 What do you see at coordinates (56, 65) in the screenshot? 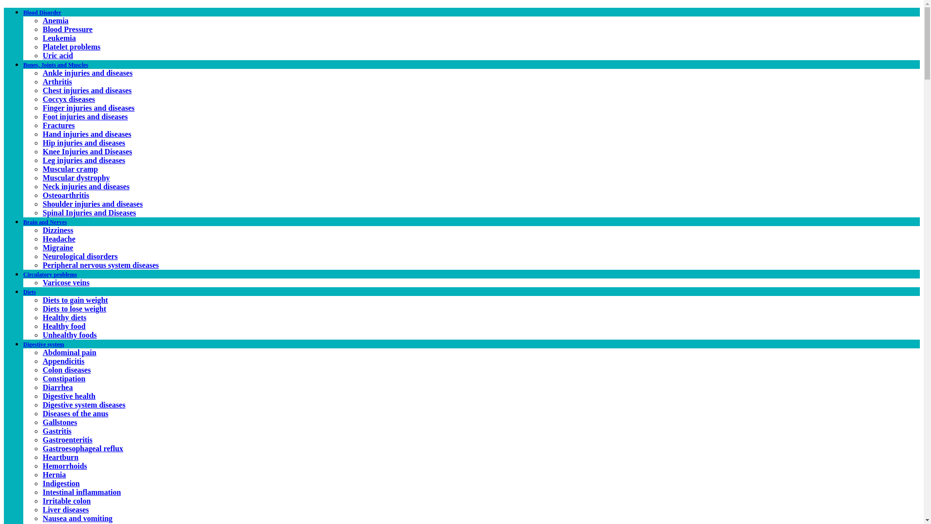
I see `Bones, Joints and Muscles` at bounding box center [56, 65].